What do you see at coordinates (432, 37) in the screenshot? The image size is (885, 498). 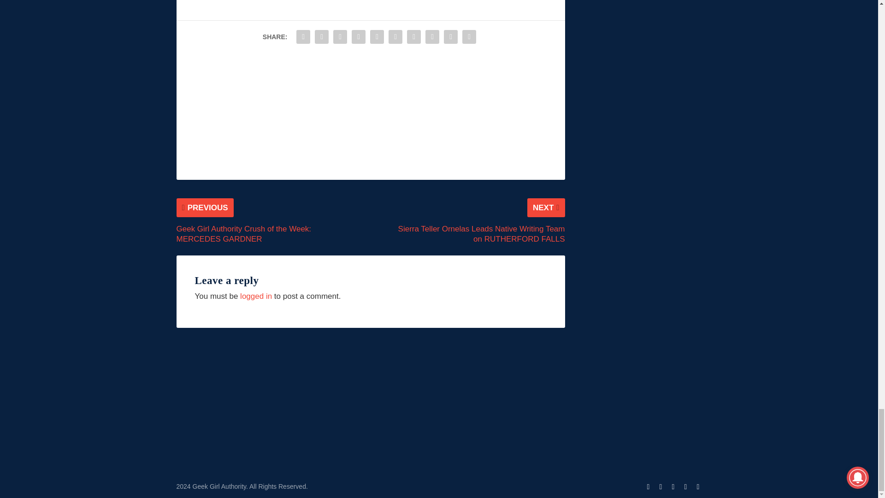 I see `Share "CHAD Review: Nasim Pedrad WHY!?!?!" via Stumbleupon` at bounding box center [432, 37].